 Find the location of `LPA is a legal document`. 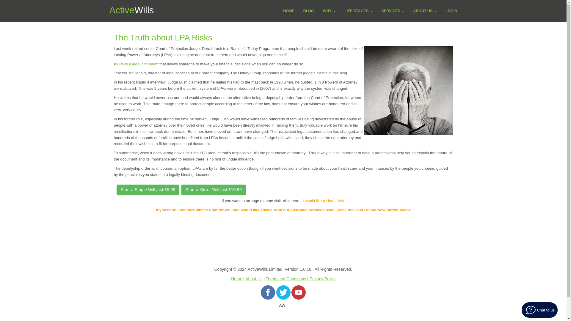

LPA is a legal document is located at coordinates (138, 64).